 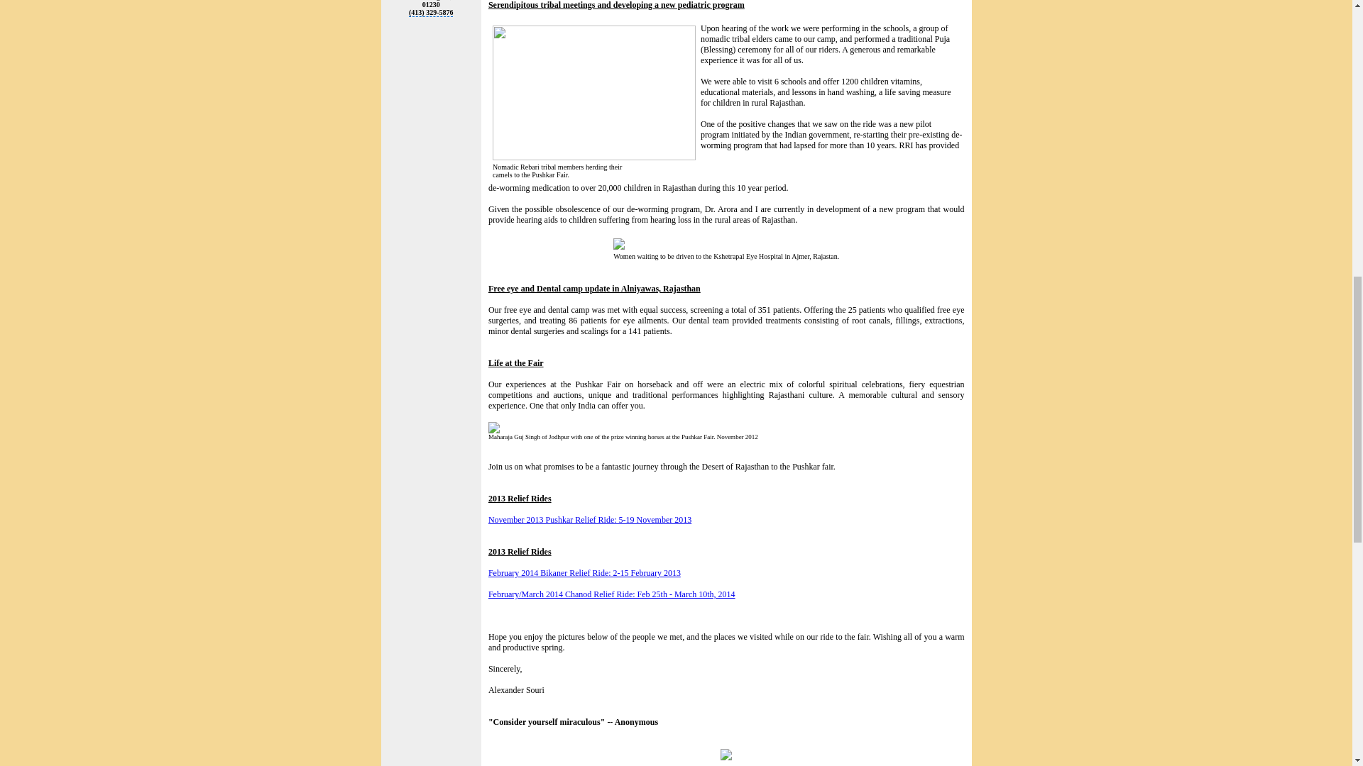 What do you see at coordinates (589, 519) in the screenshot?
I see `November 2013 Pushkar Relief Ride: 5-19 November 2013` at bounding box center [589, 519].